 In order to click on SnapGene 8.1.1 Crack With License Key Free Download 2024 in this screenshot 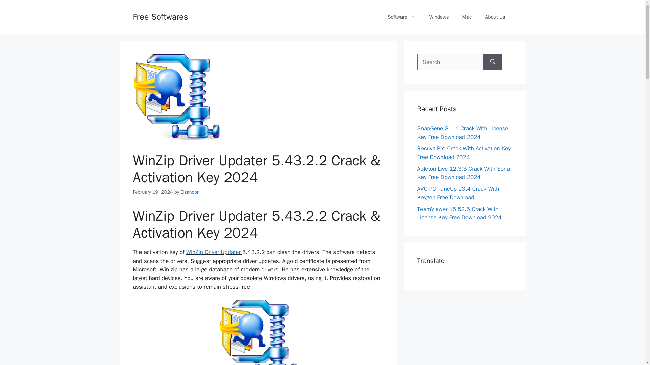, I will do `click(462, 133)`.